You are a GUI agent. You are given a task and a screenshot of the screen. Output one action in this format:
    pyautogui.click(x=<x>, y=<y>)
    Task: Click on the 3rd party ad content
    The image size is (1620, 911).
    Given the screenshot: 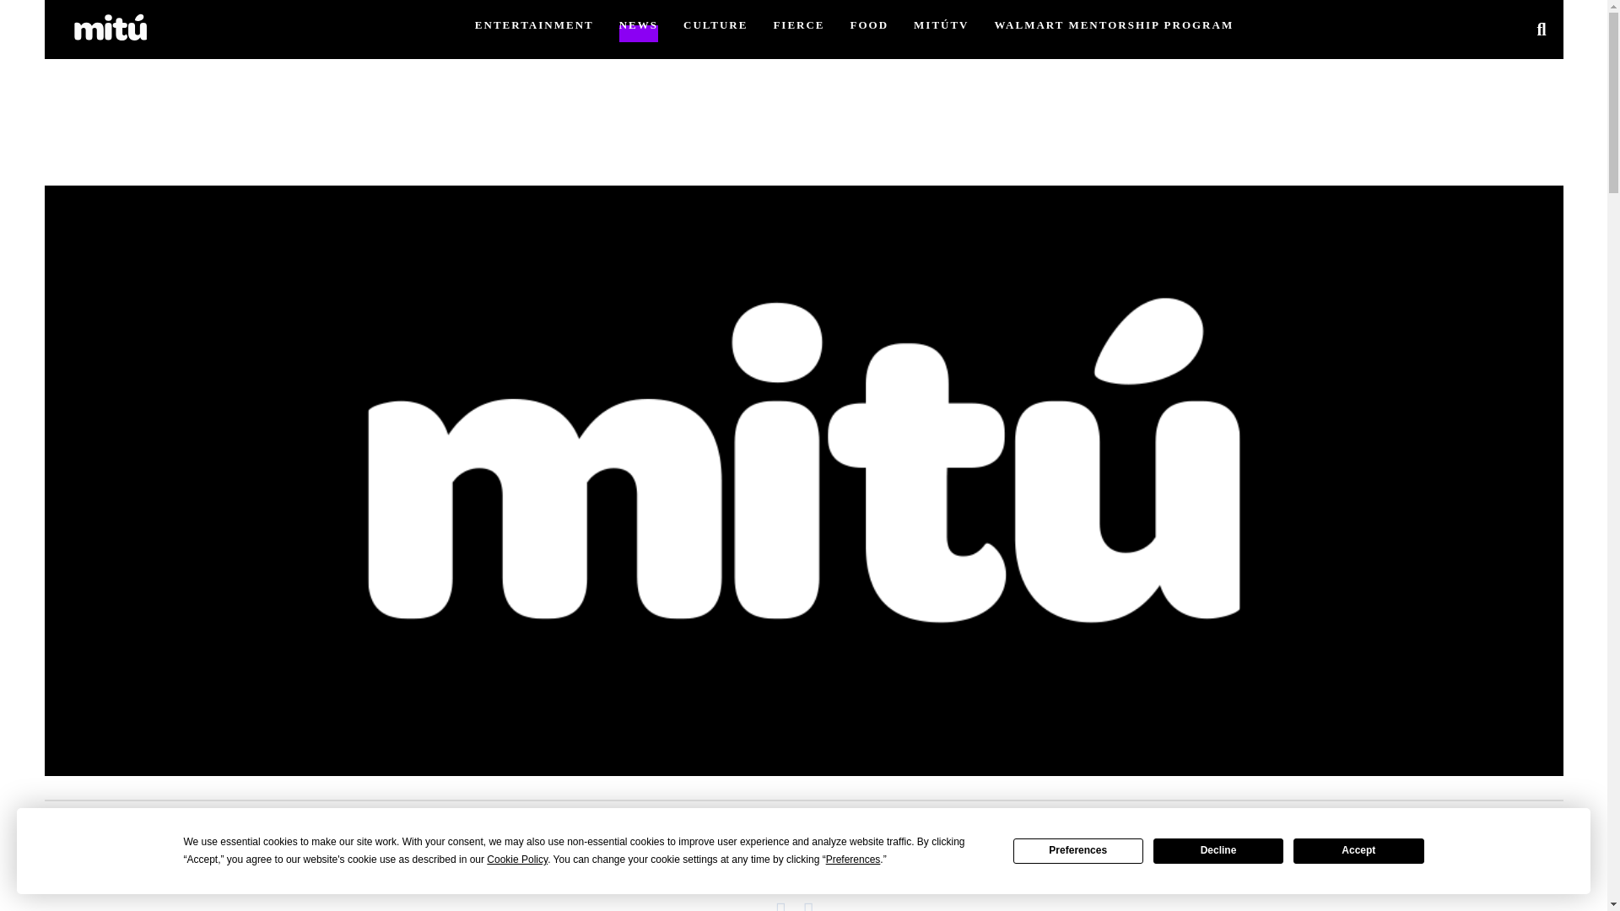 What is the action you would take?
    pyautogui.click(x=802, y=89)
    